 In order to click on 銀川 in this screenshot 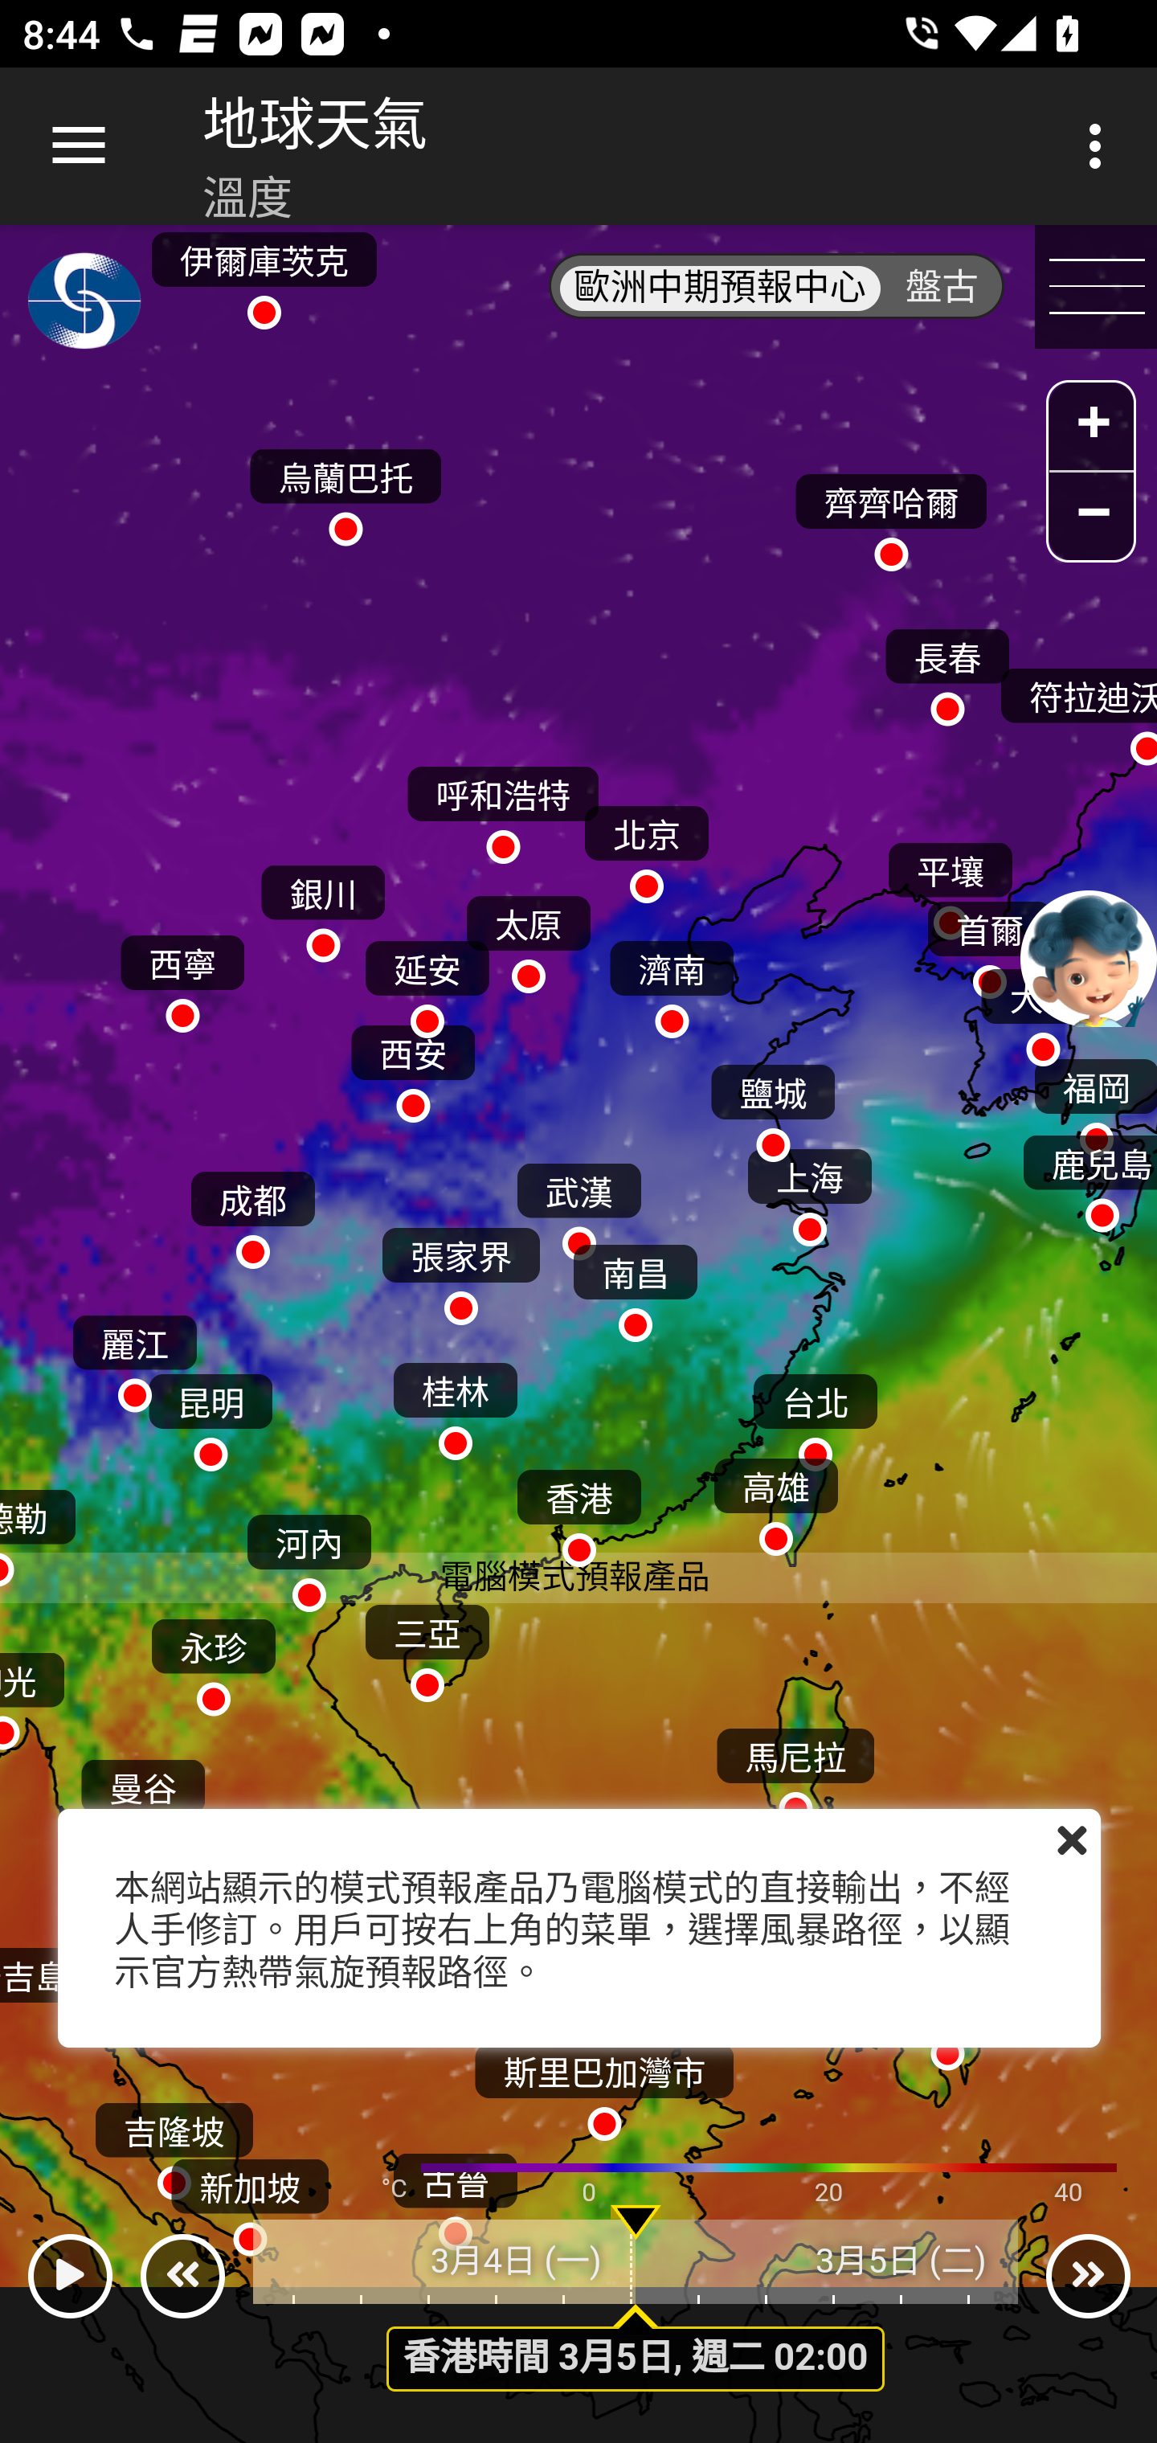, I will do `click(323, 906)`.